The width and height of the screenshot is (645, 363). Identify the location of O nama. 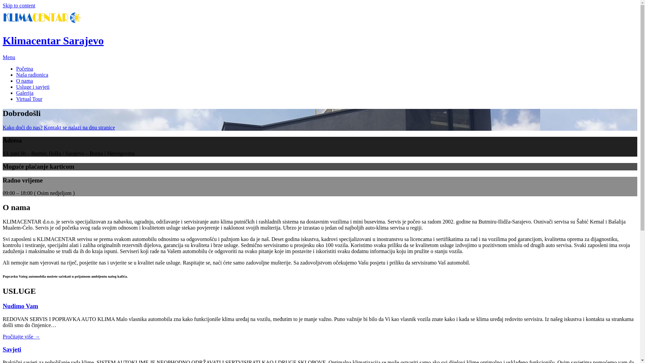
(25, 81).